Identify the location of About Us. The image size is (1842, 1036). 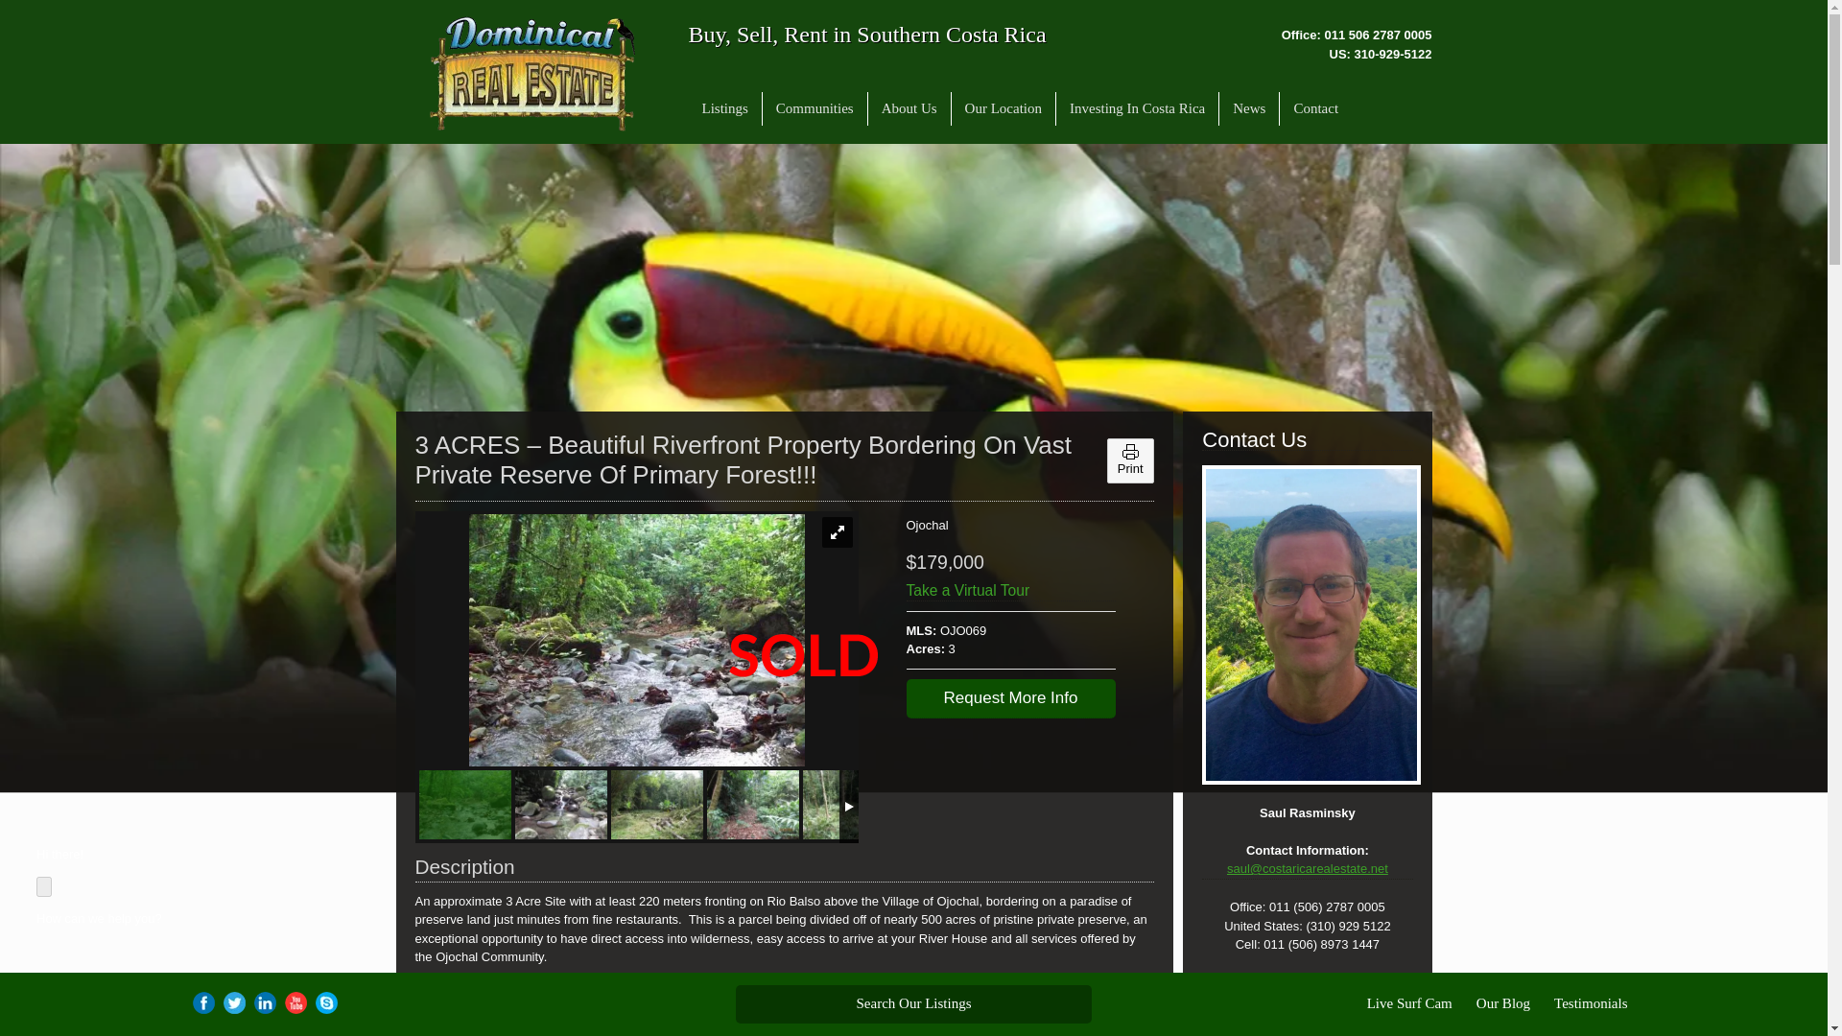
(909, 108).